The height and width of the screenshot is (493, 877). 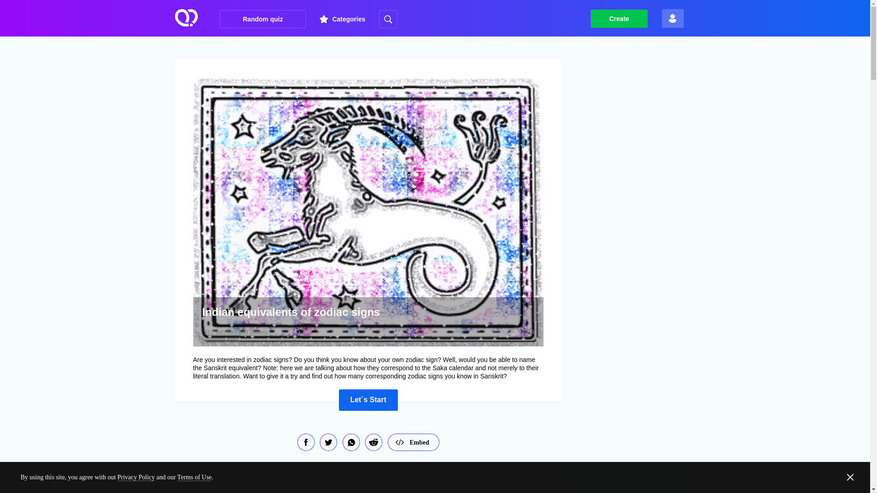 What do you see at coordinates (136, 477) in the screenshot?
I see `Privacy Policy` at bounding box center [136, 477].